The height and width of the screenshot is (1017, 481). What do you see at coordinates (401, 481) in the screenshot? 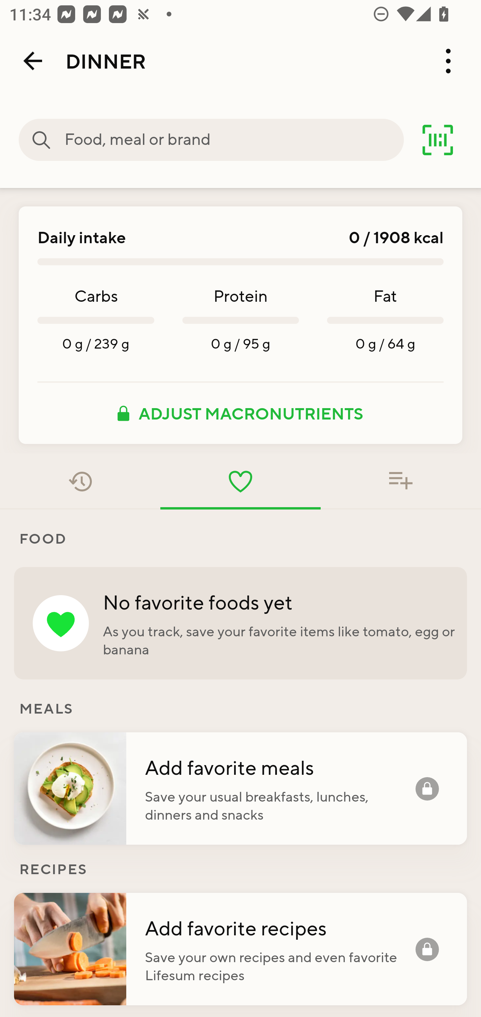
I see `Food added` at bounding box center [401, 481].